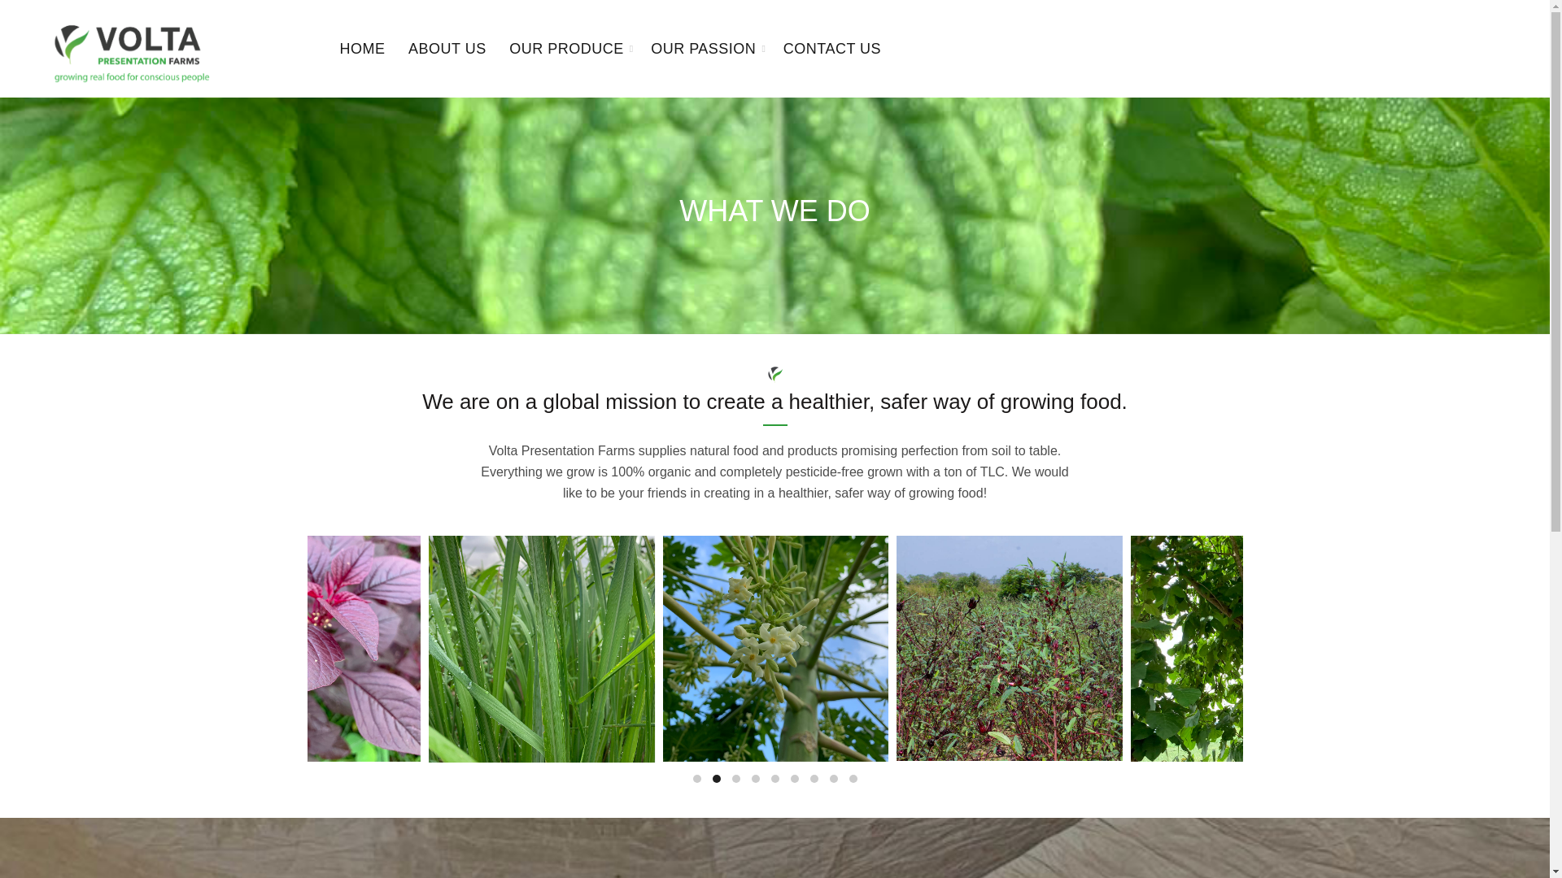 The image size is (1562, 878). I want to click on CONTACT US, so click(832, 49).